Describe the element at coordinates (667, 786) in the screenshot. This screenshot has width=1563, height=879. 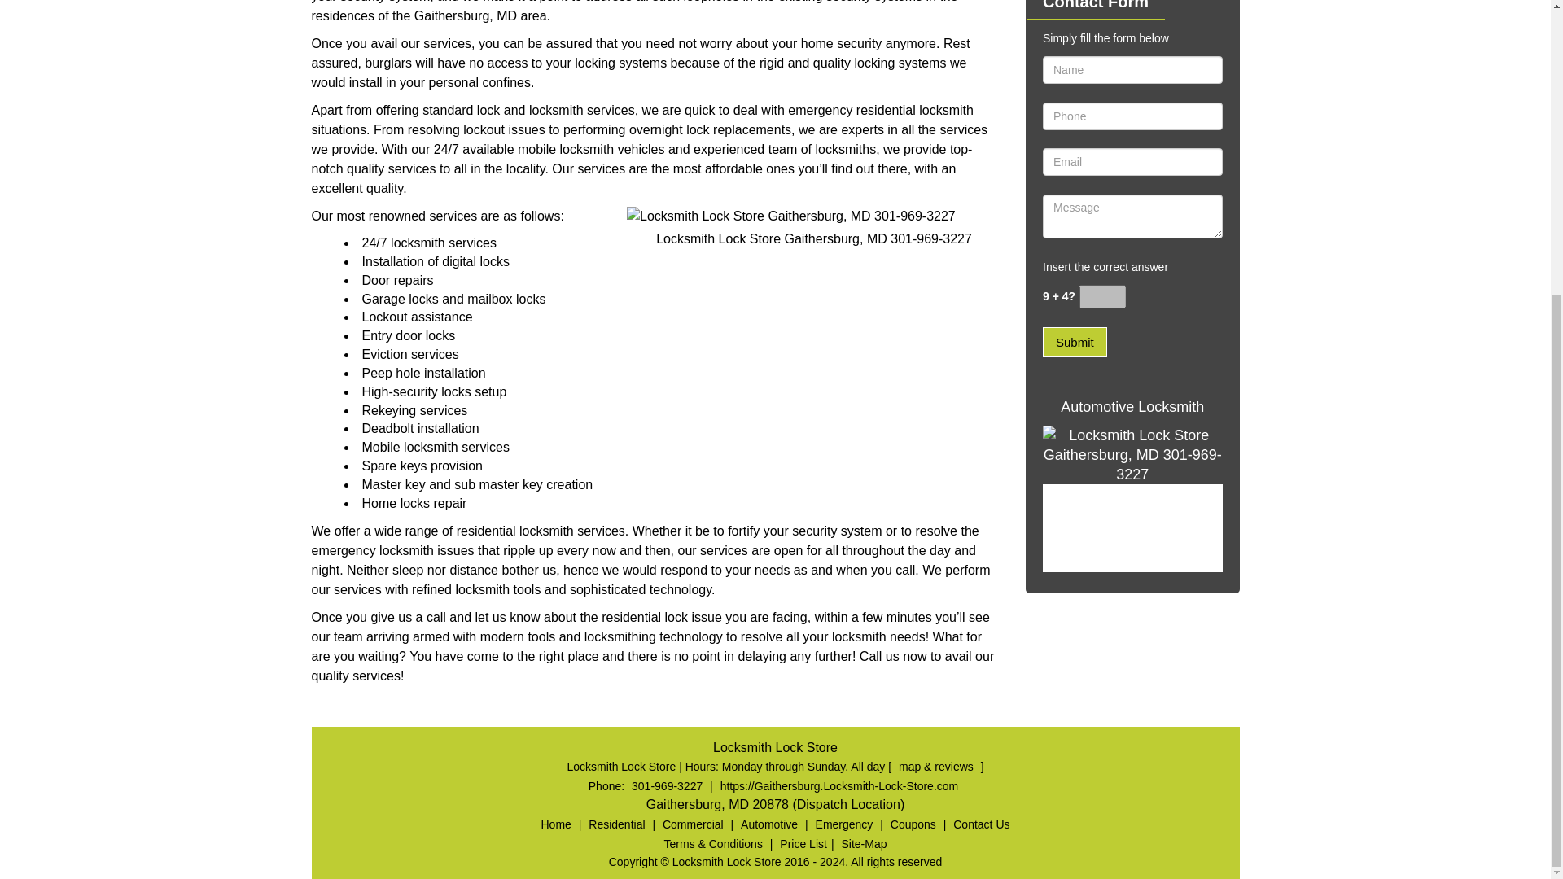
I see `301-969-3227` at that location.